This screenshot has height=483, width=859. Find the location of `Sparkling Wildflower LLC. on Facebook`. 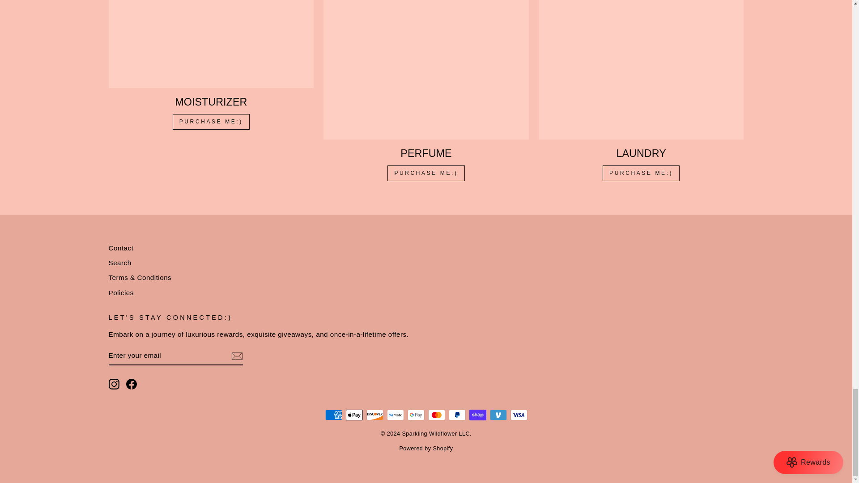

Sparkling Wildflower LLC. on Facebook is located at coordinates (132, 384).